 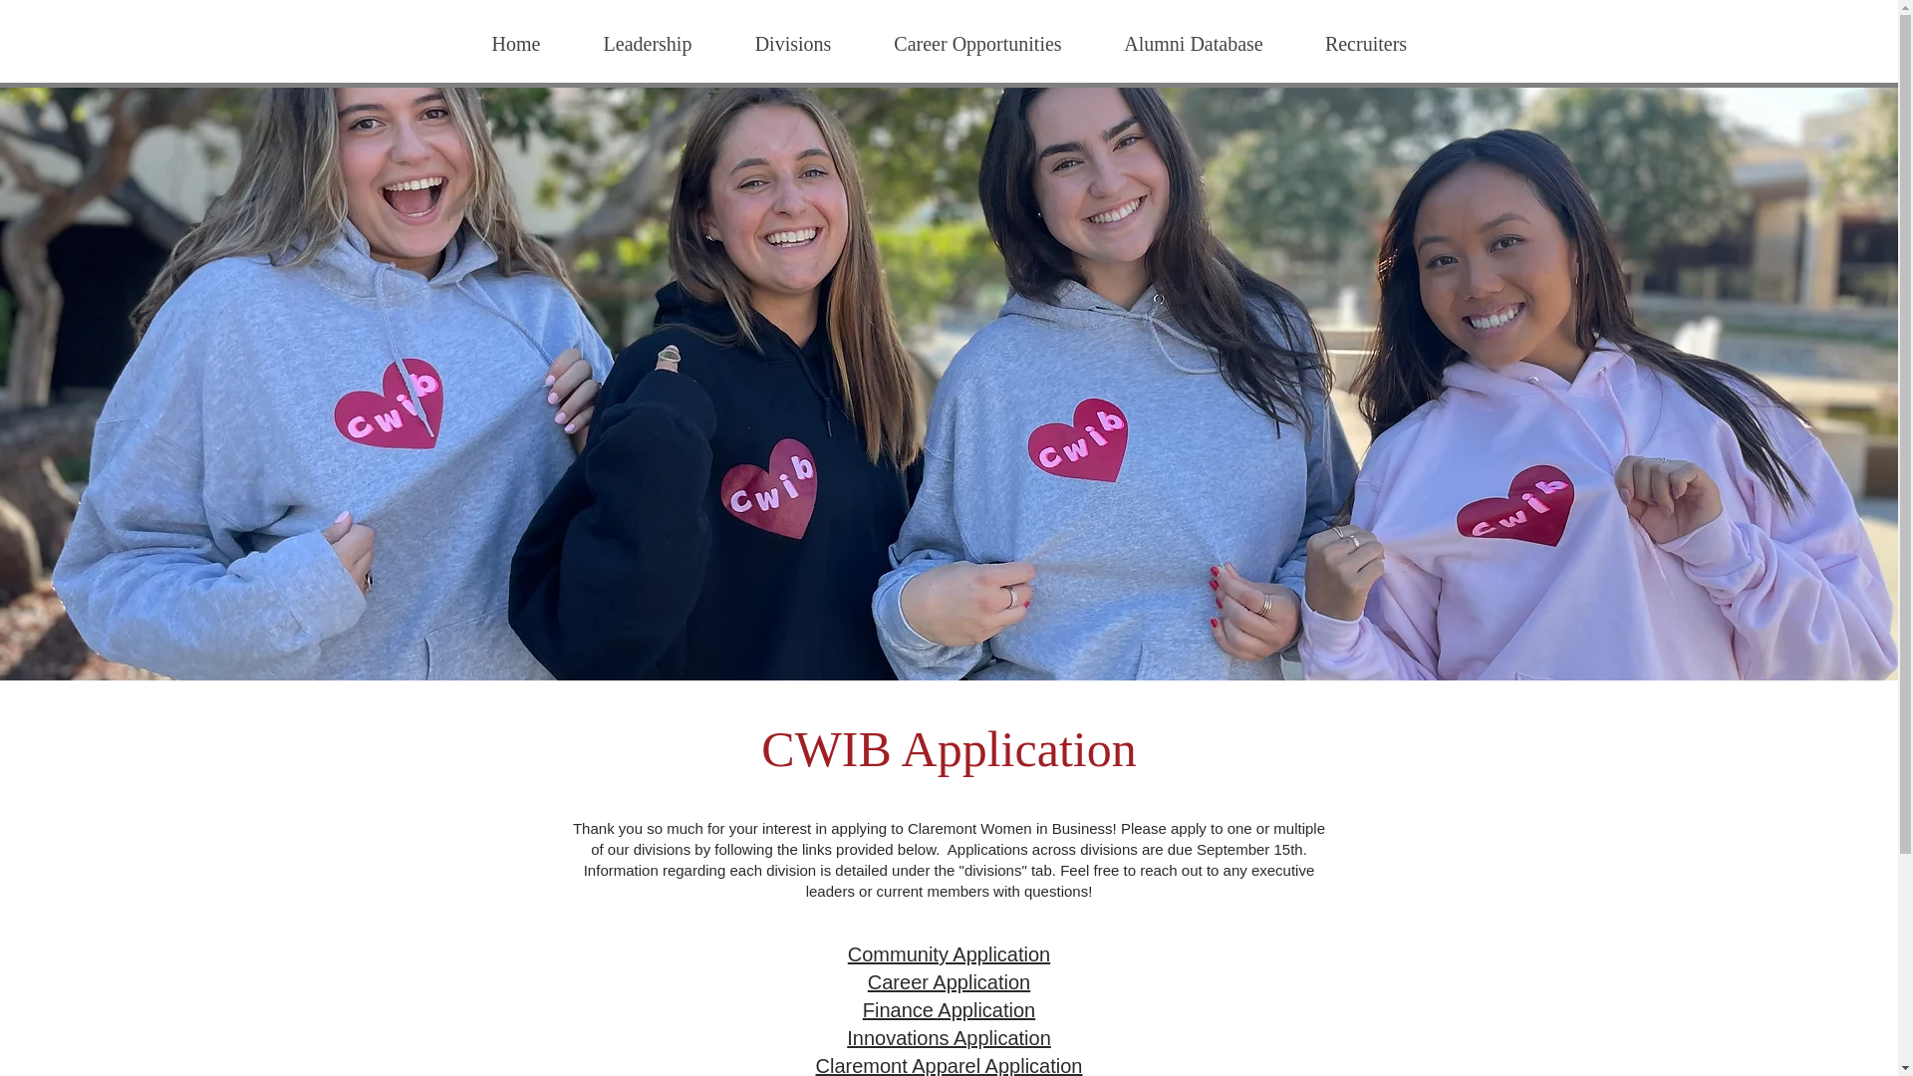 I want to click on Career Application, so click(x=949, y=982).